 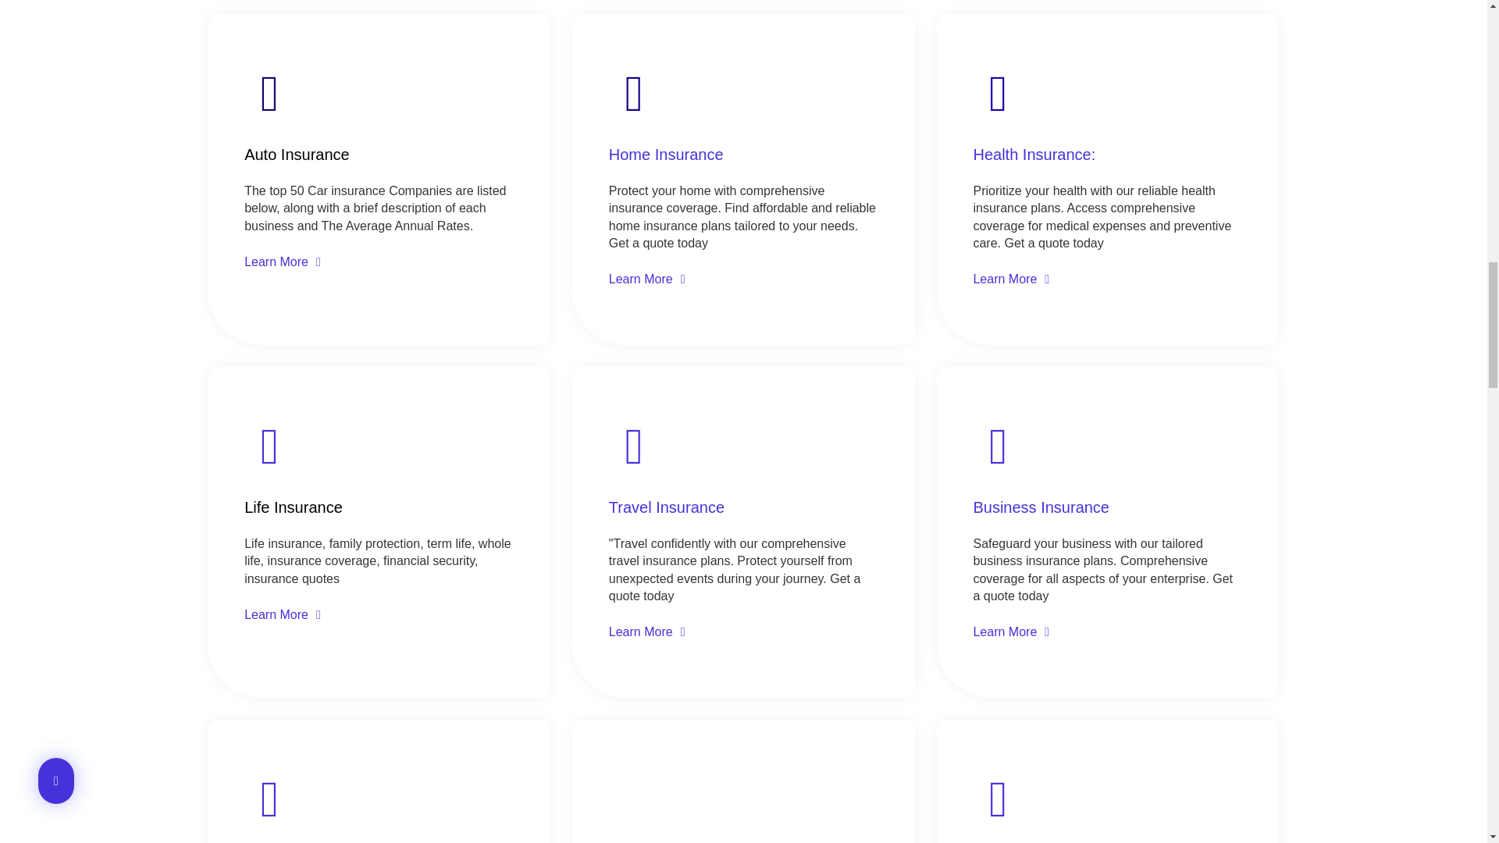 What do you see at coordinates (646, 631) in the screenshot?
I see `Learn More` at bounding box center [646, 631].